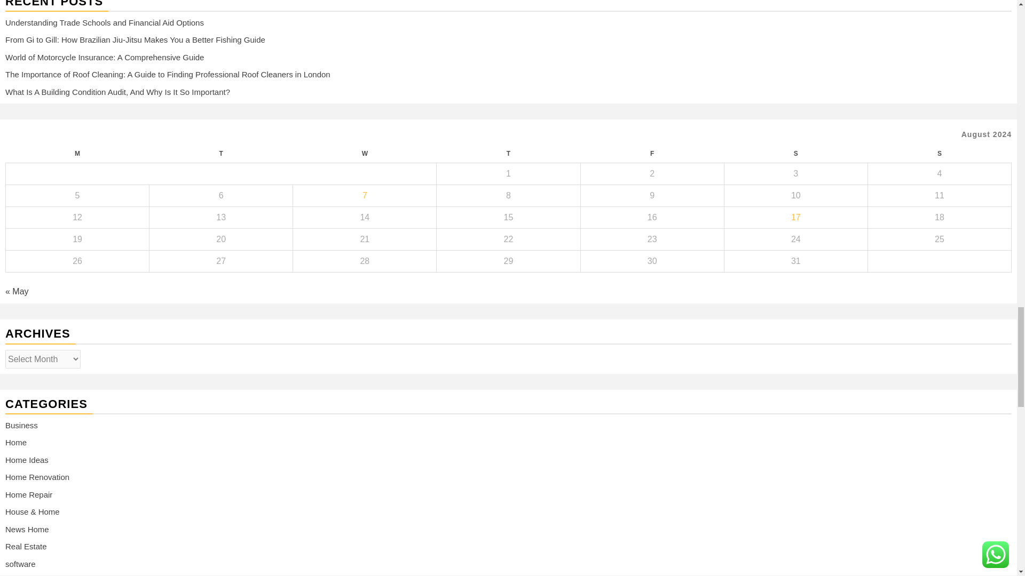 This screenshot has width=1025, height=576. I want to click on Tuesday, so click(221, 154).